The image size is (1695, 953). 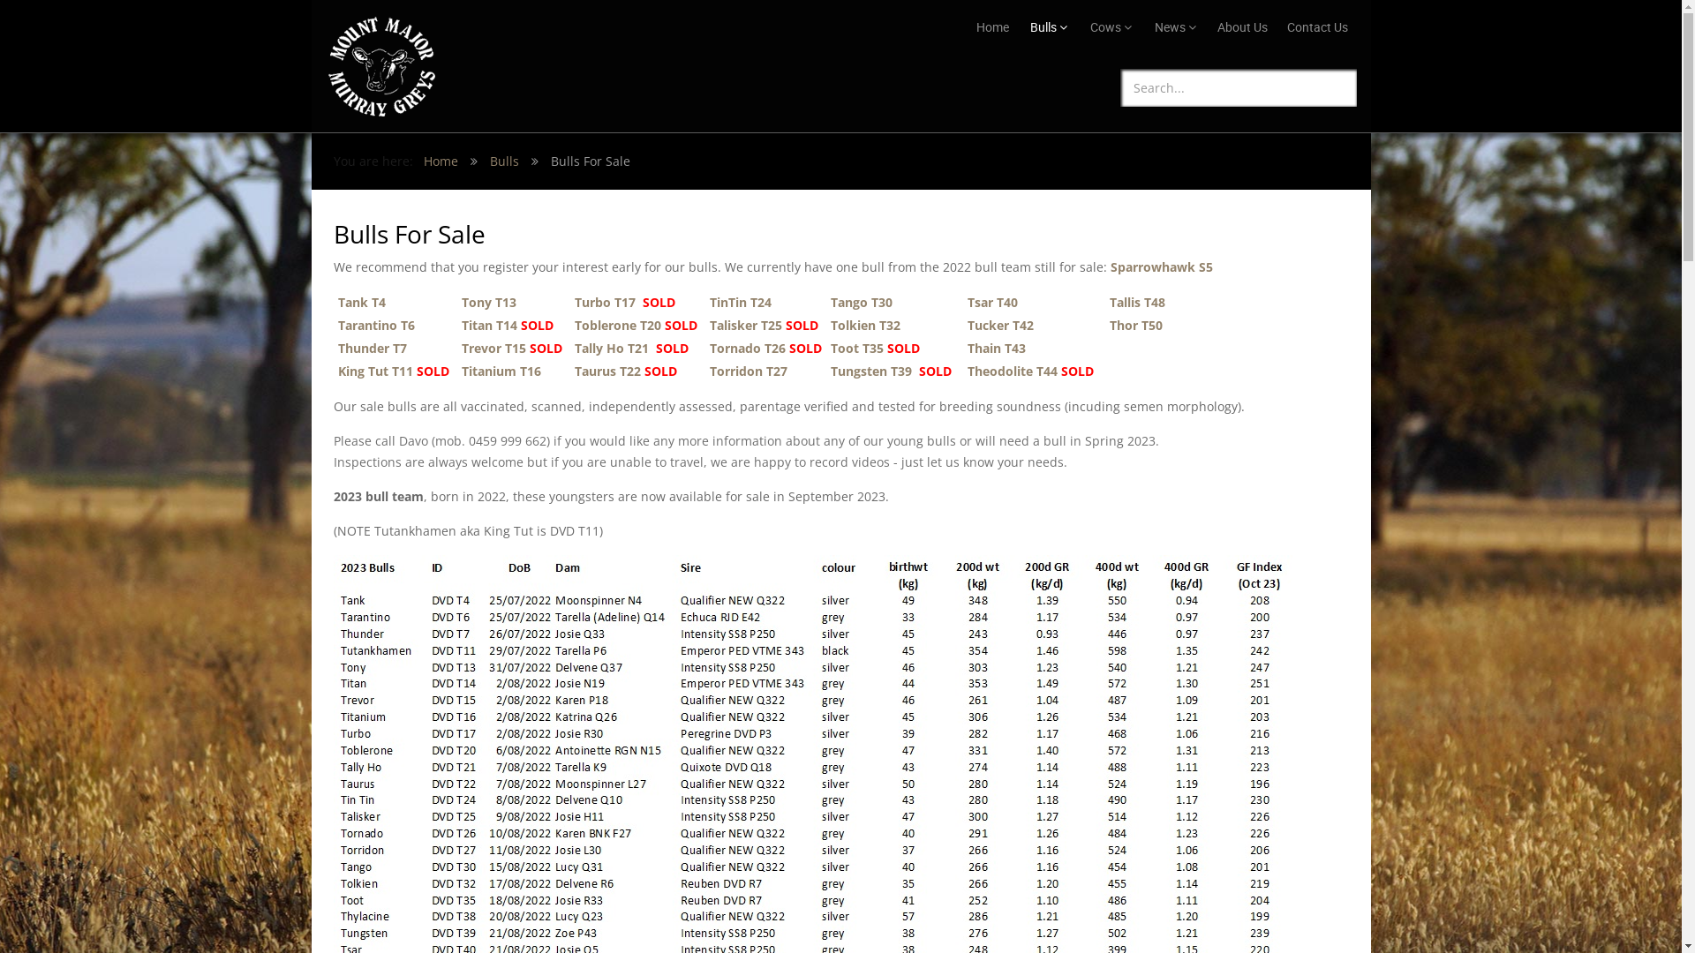 I want to click on Thor T50, so click(x=1135, y=325).